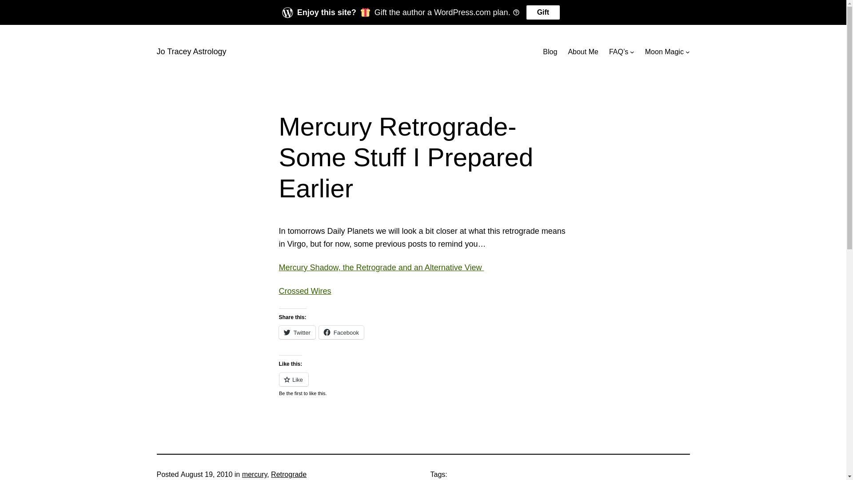 This screenshot has height=480, width=853. What do you see at coordinates (255, 475) in the screenshot?
I see `mercury` at bounding box center [255, 475].